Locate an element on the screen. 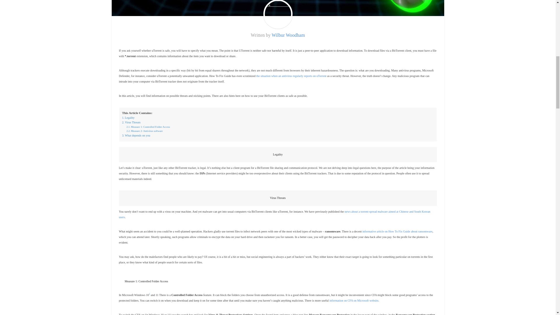 This screenshot has width=560, height=315. What depends on you is located at coordinates (136, 135).